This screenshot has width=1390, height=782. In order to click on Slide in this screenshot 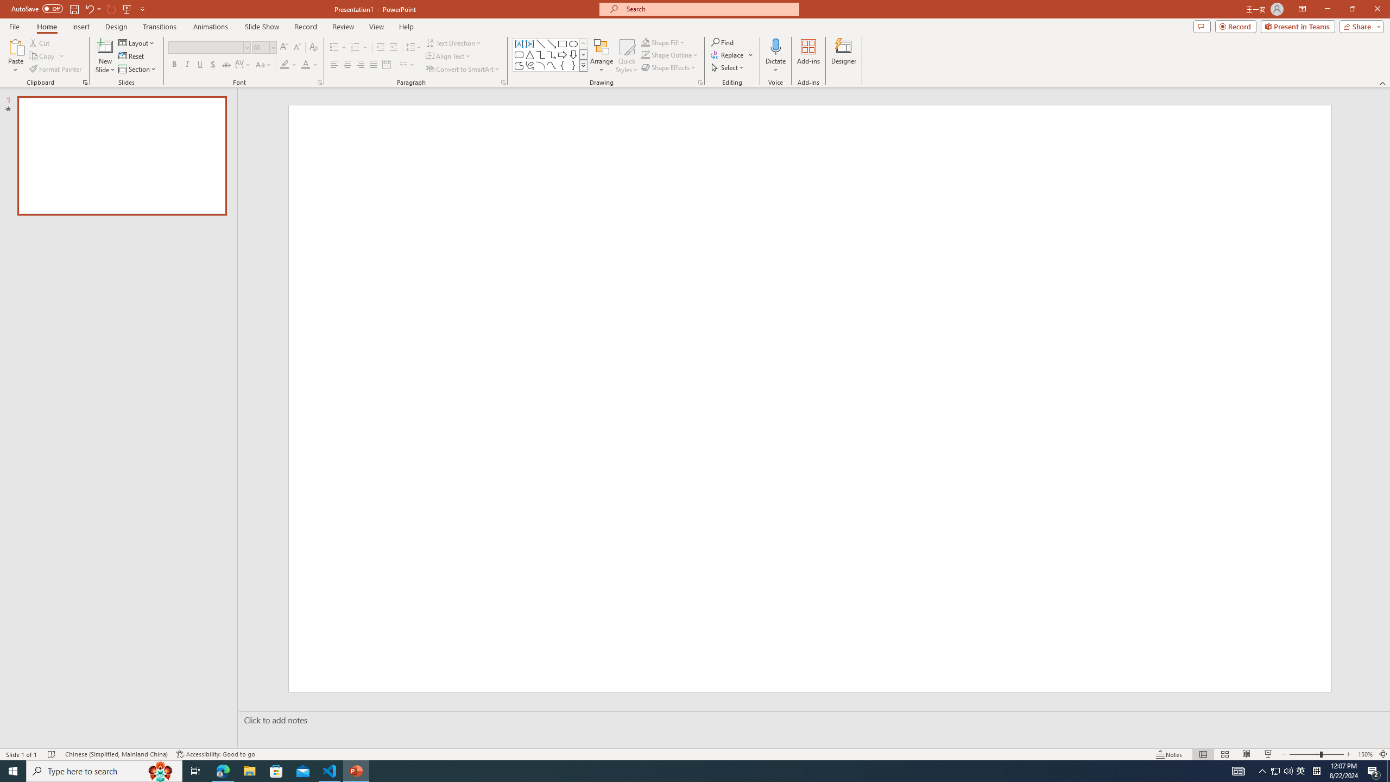, I will do `click(122, 156)`.